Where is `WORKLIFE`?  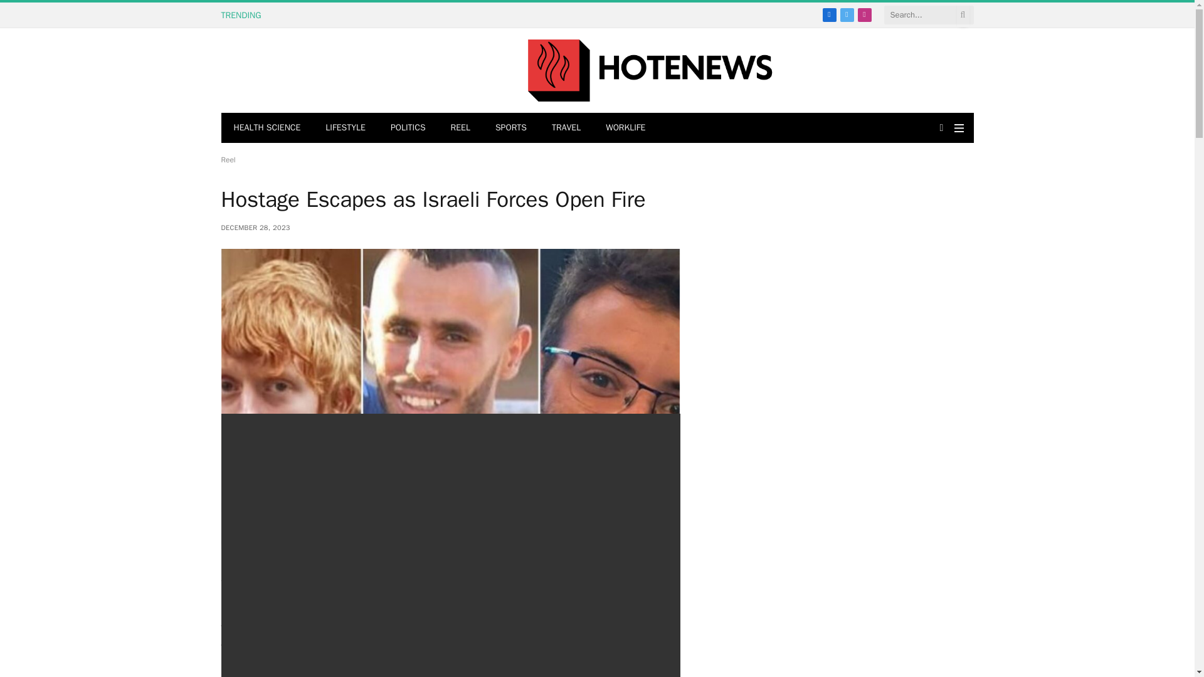 WORKLIFE is located at coordinates (625, 128).